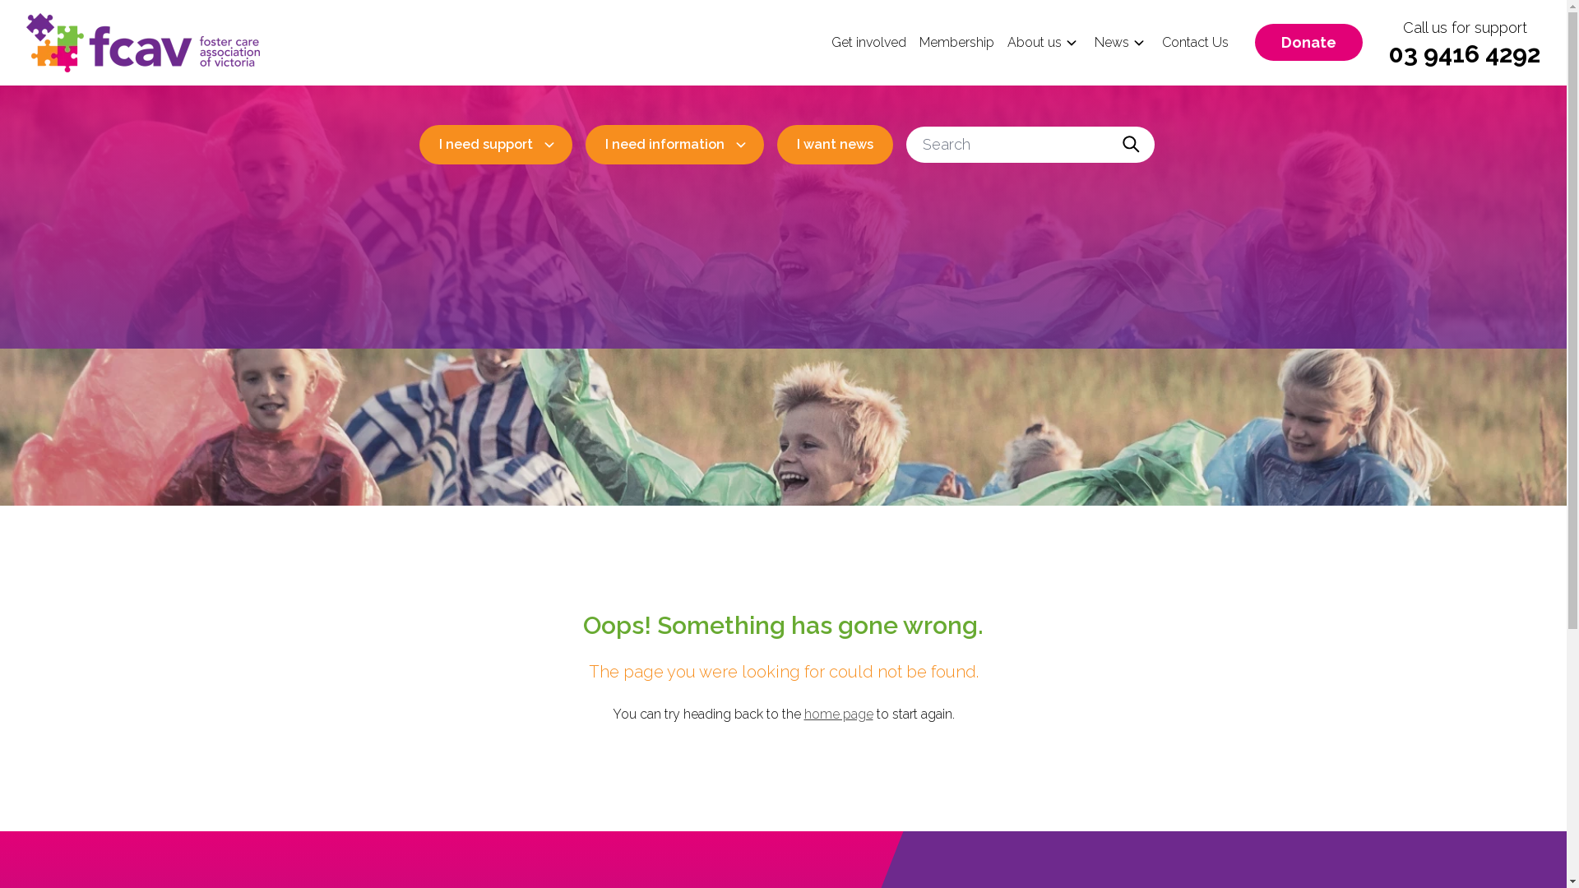  What do you see at coordinates (1112, 43) in the screenshot?
I see `News` at bounding box center [1112, 43].